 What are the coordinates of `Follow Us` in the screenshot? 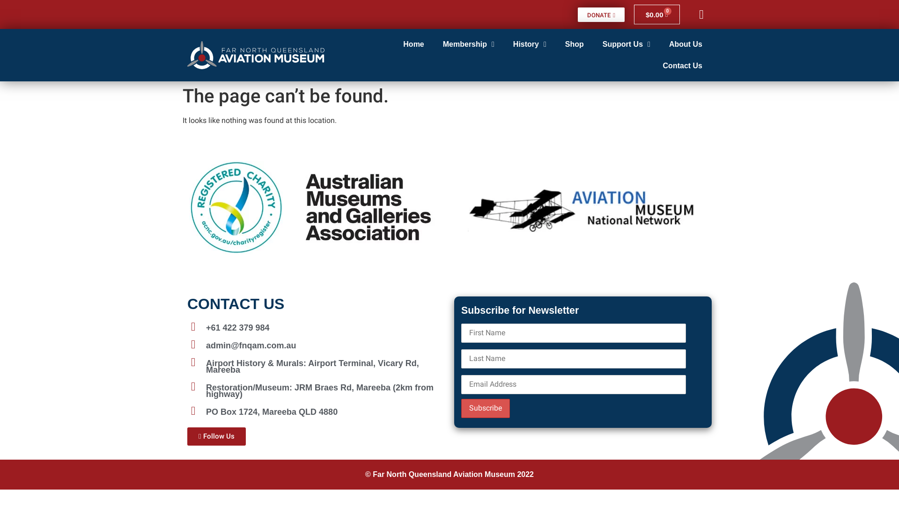 It's located at (216, 437).